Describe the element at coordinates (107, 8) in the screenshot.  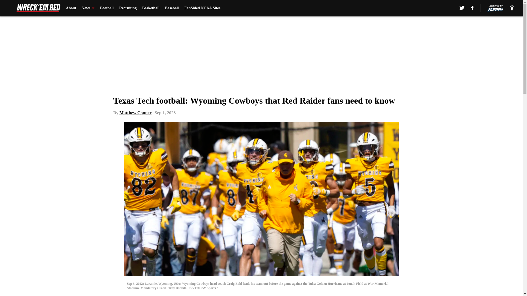
I see `Football` at that location.